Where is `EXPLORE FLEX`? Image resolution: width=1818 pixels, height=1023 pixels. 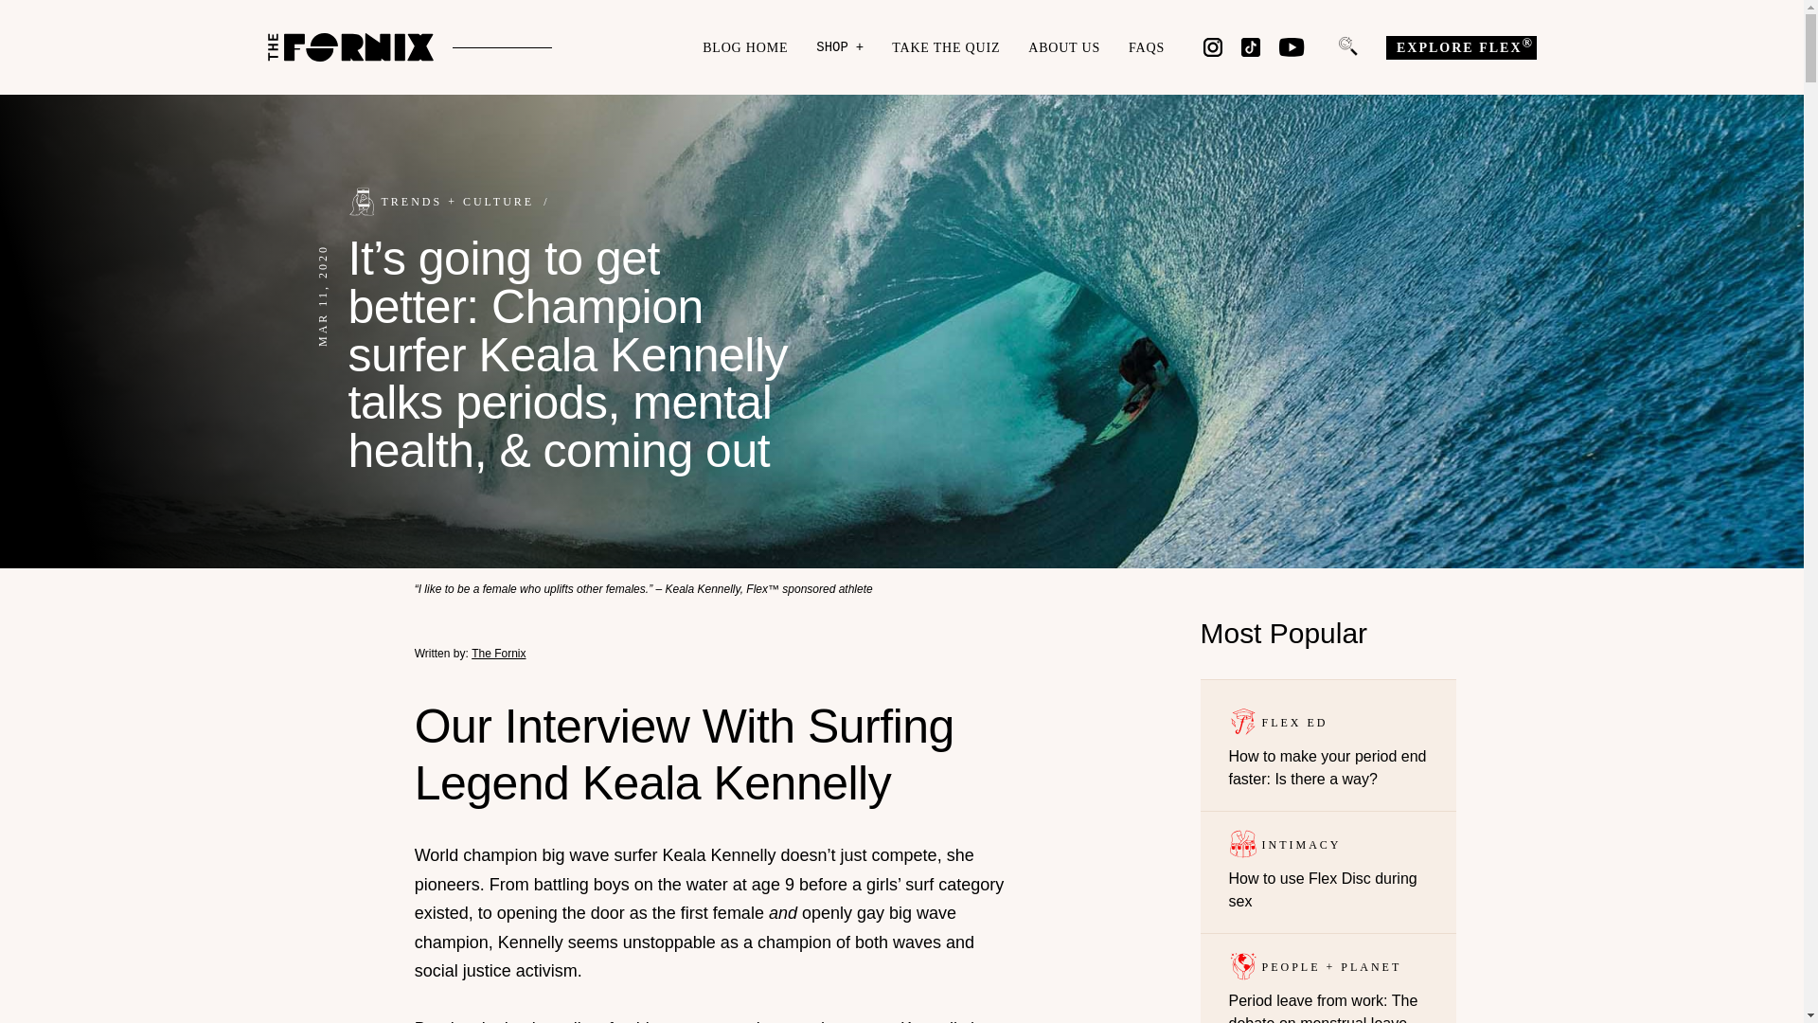
EXPLORE FLEX is located at coordinates (1460, 47).